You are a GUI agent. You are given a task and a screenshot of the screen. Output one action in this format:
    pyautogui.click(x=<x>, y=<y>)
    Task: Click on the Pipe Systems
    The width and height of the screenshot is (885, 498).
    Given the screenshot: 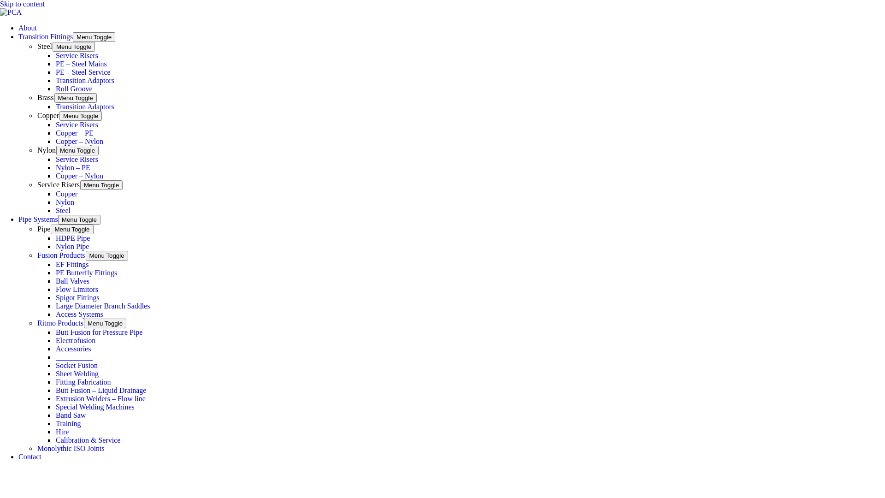 What is the action you would take?
    pyautogui.click(x=38, y=219)
    